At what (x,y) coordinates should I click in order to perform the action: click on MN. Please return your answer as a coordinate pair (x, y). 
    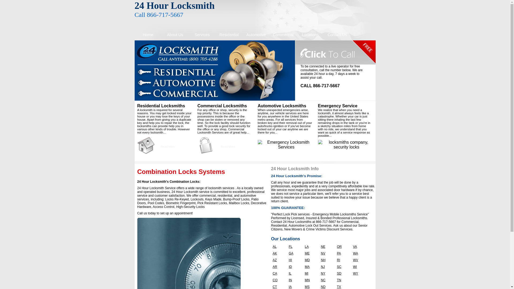
    Looking at the image, I should click on (311, 280).